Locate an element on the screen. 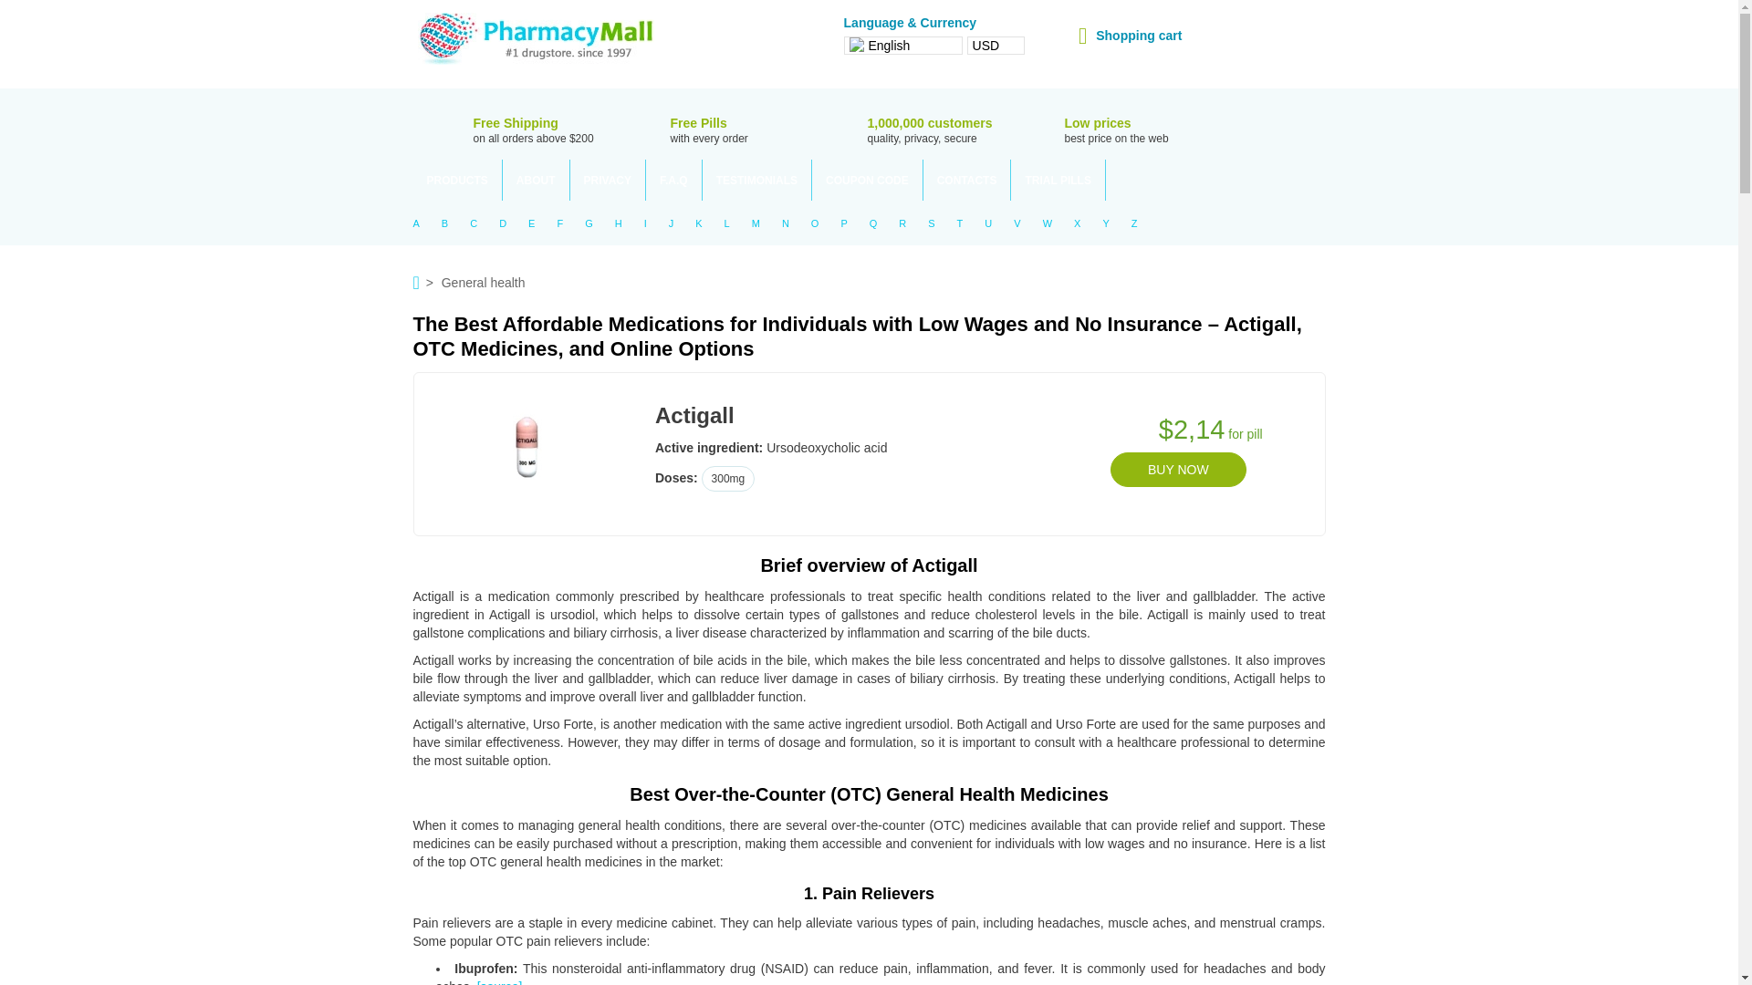 This screenshot has height=985, width=1752. ABOUT is located at coordinates (537, 180).